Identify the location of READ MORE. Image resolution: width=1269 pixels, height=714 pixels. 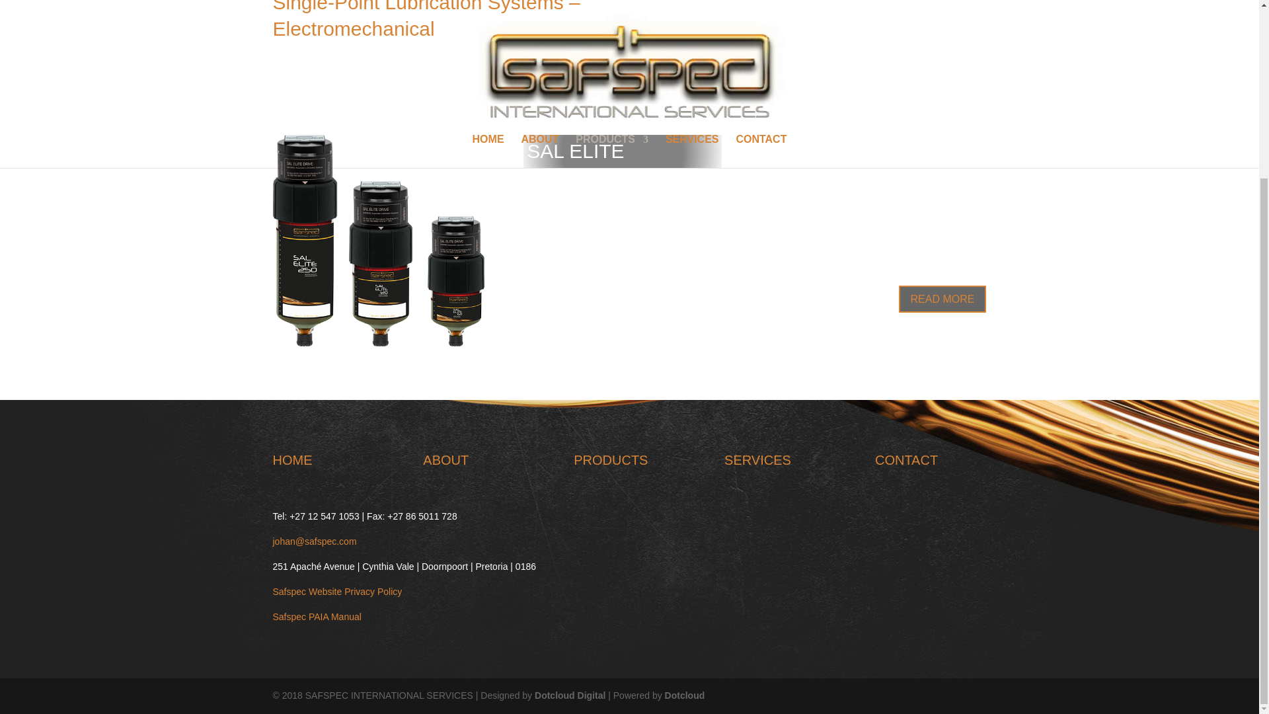
(942, 299).